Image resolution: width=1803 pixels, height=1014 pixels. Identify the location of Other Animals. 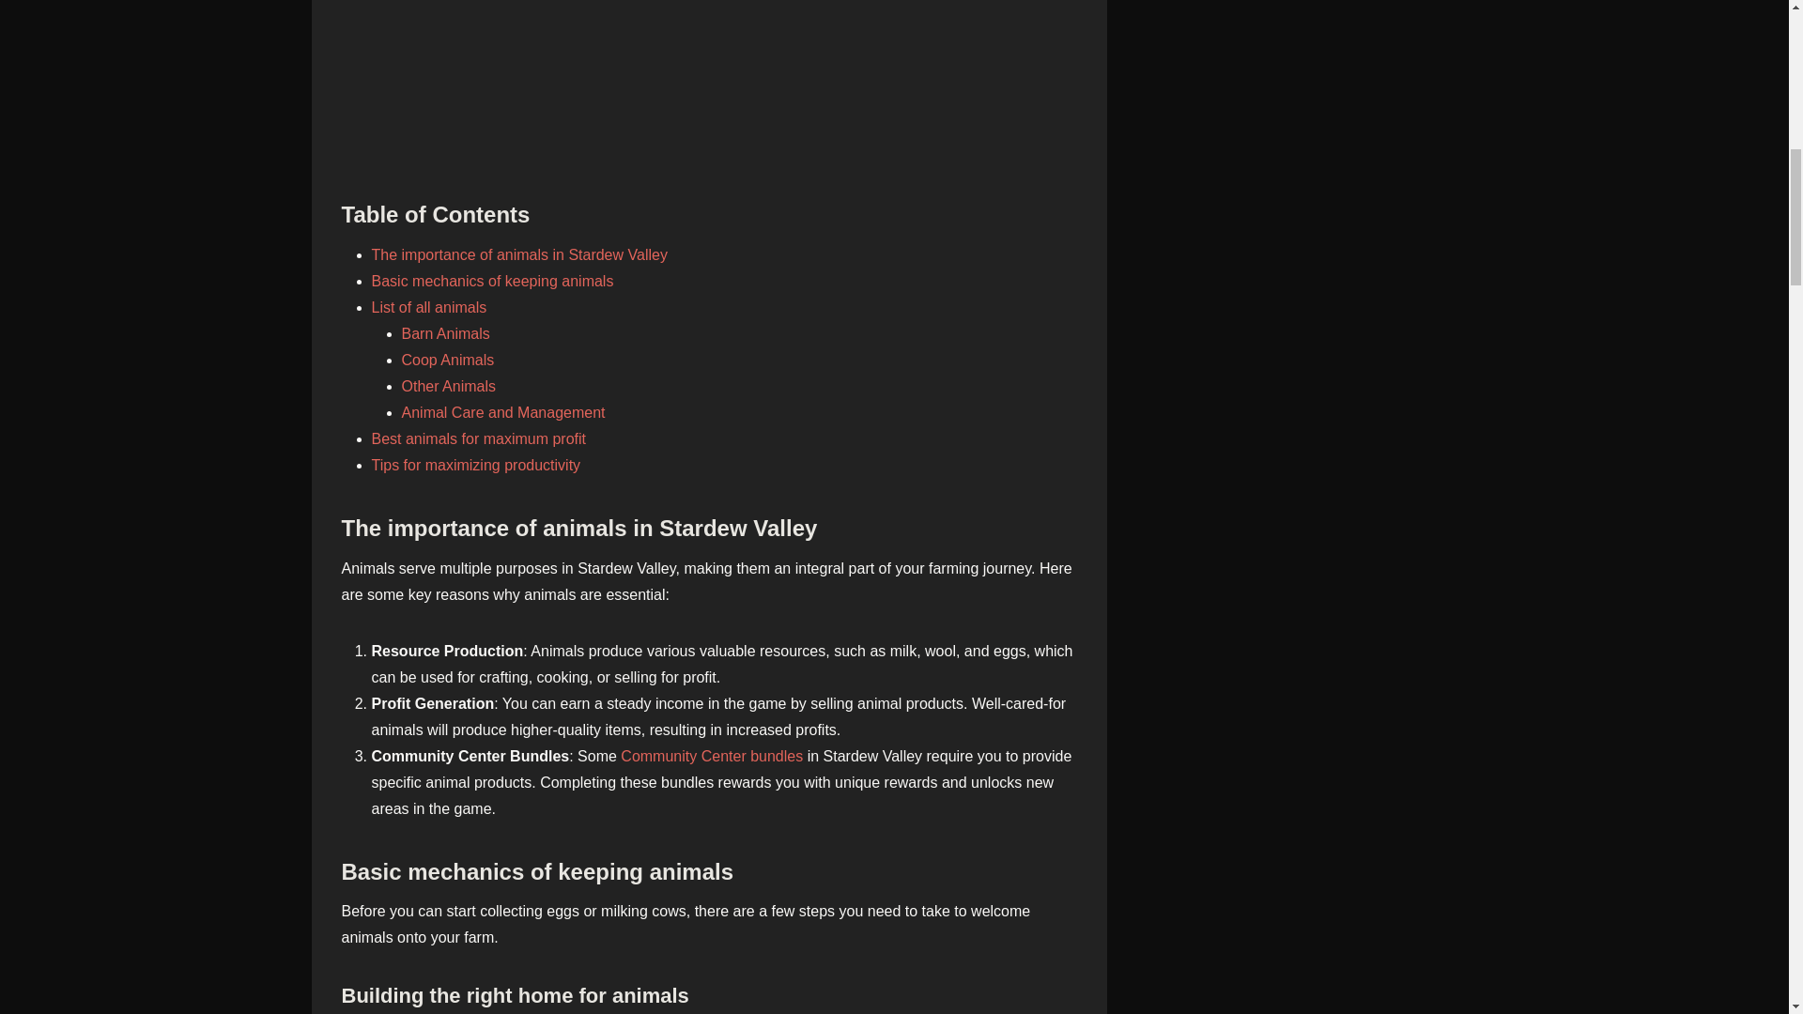
(449, 386).